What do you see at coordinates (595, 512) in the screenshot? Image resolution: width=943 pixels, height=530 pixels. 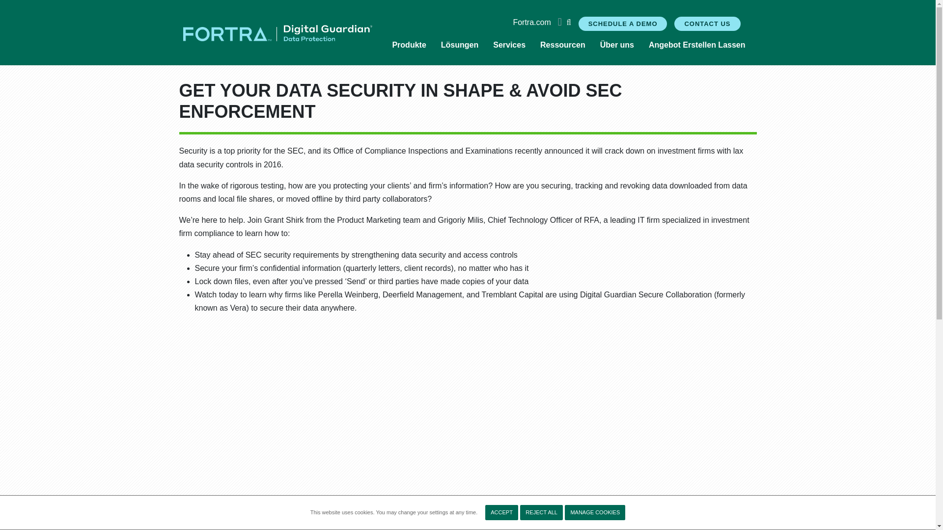 I see `MANAGE COOKIES` at bounding box center [595, 512].